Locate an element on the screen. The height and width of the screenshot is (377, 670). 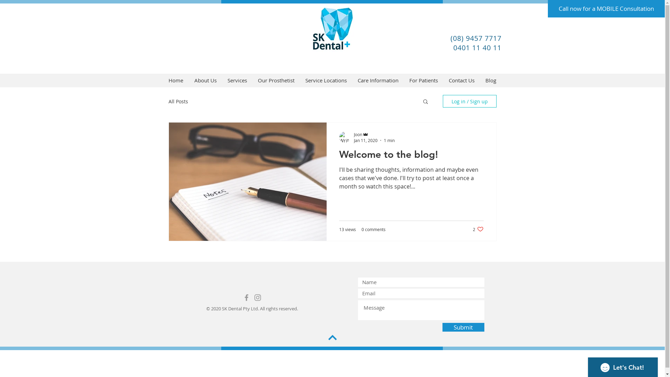
(08) 9457 7717 is located at coordinates (476, 38).